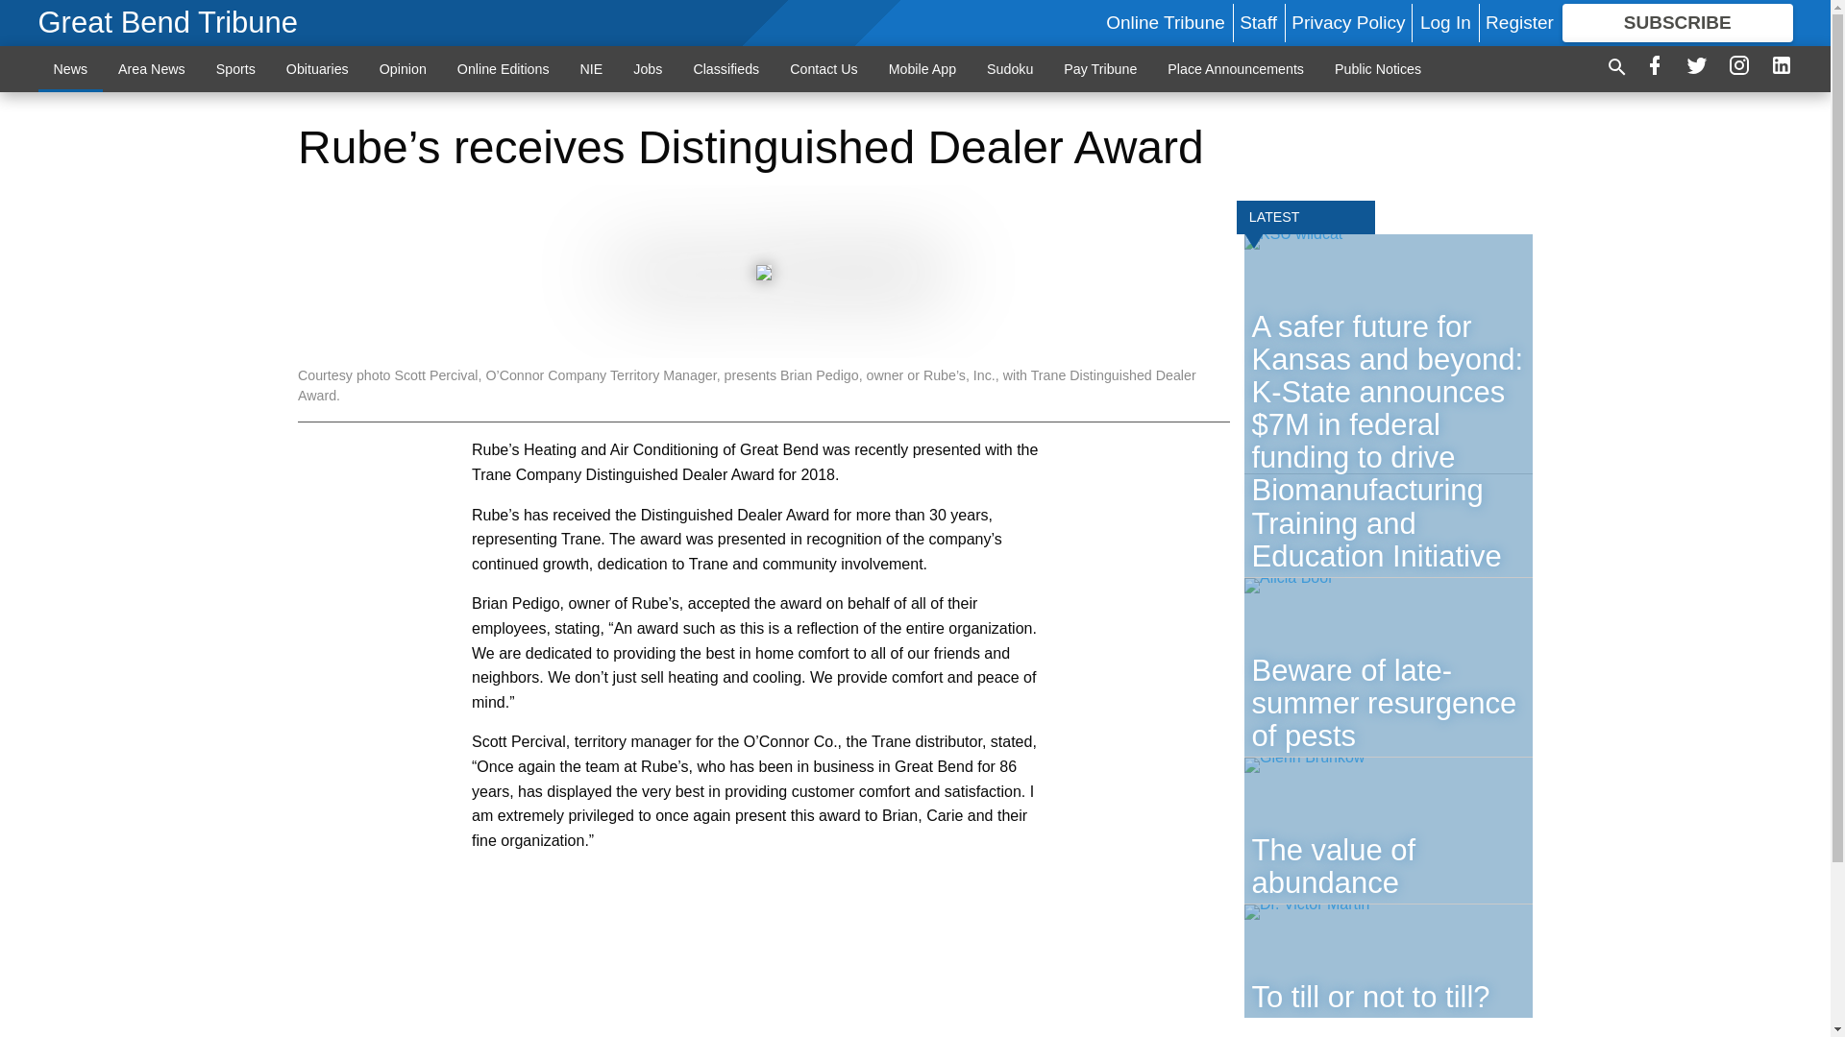 The width and height of the screenshot is (1845, 1037). I want to click on Area News, so click(152, 68).